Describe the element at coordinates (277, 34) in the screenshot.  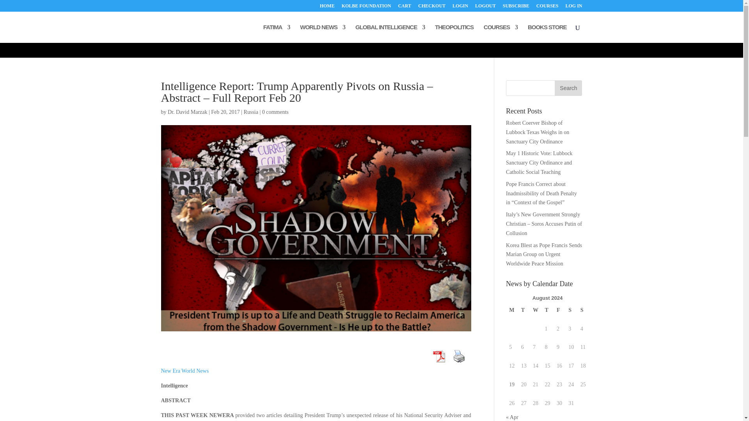
I see `FATIMA` at that location.